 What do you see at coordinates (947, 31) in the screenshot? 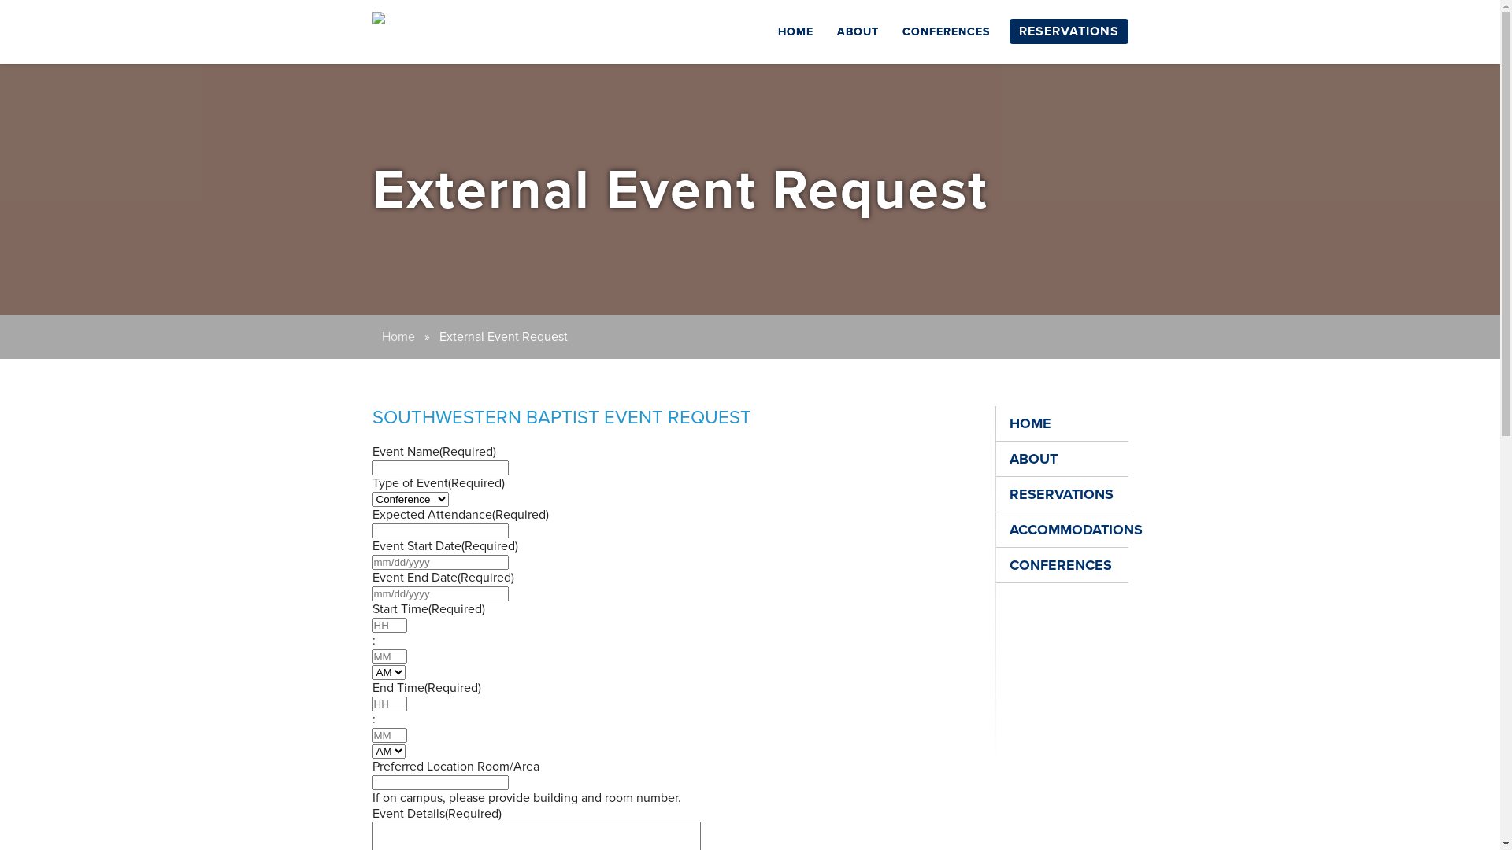
I see `CONFERENCES` at bounding box center [947, 31].